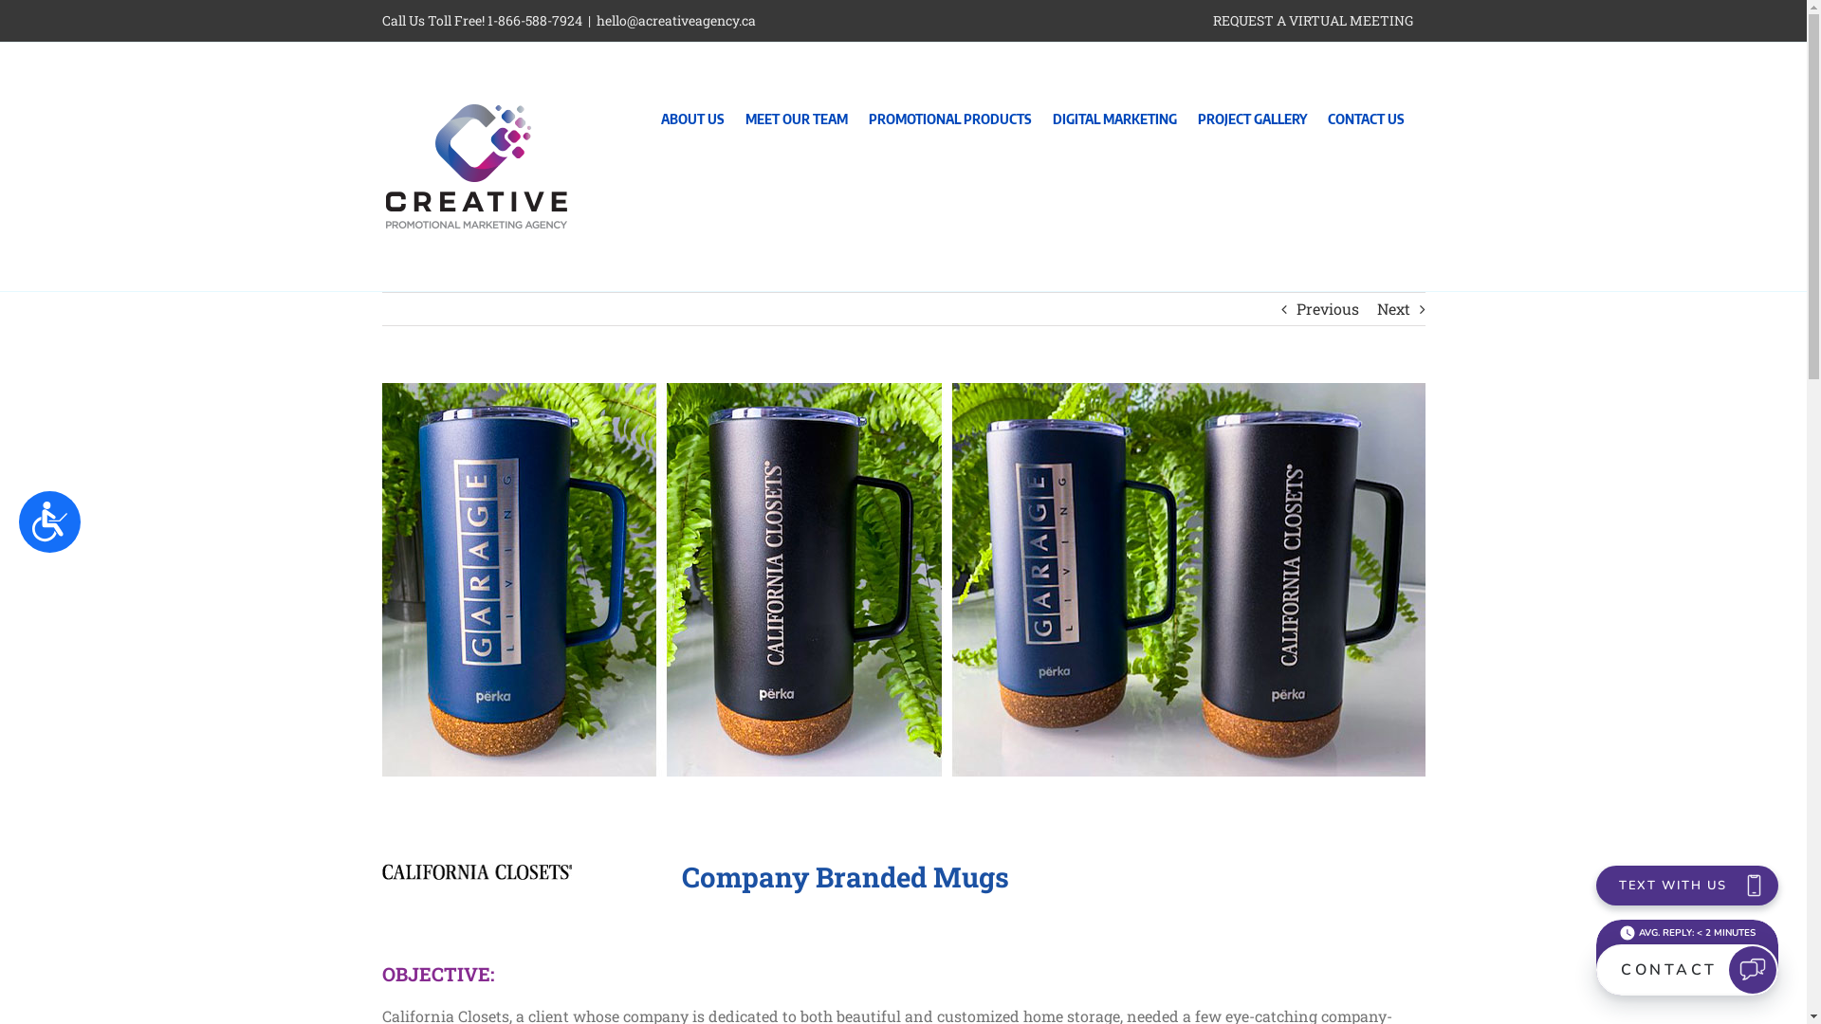  What do you see at coordinates (797, 114) in the screenshot?
I see `MEET OUR TEAM` at bounding box center [797, 114].